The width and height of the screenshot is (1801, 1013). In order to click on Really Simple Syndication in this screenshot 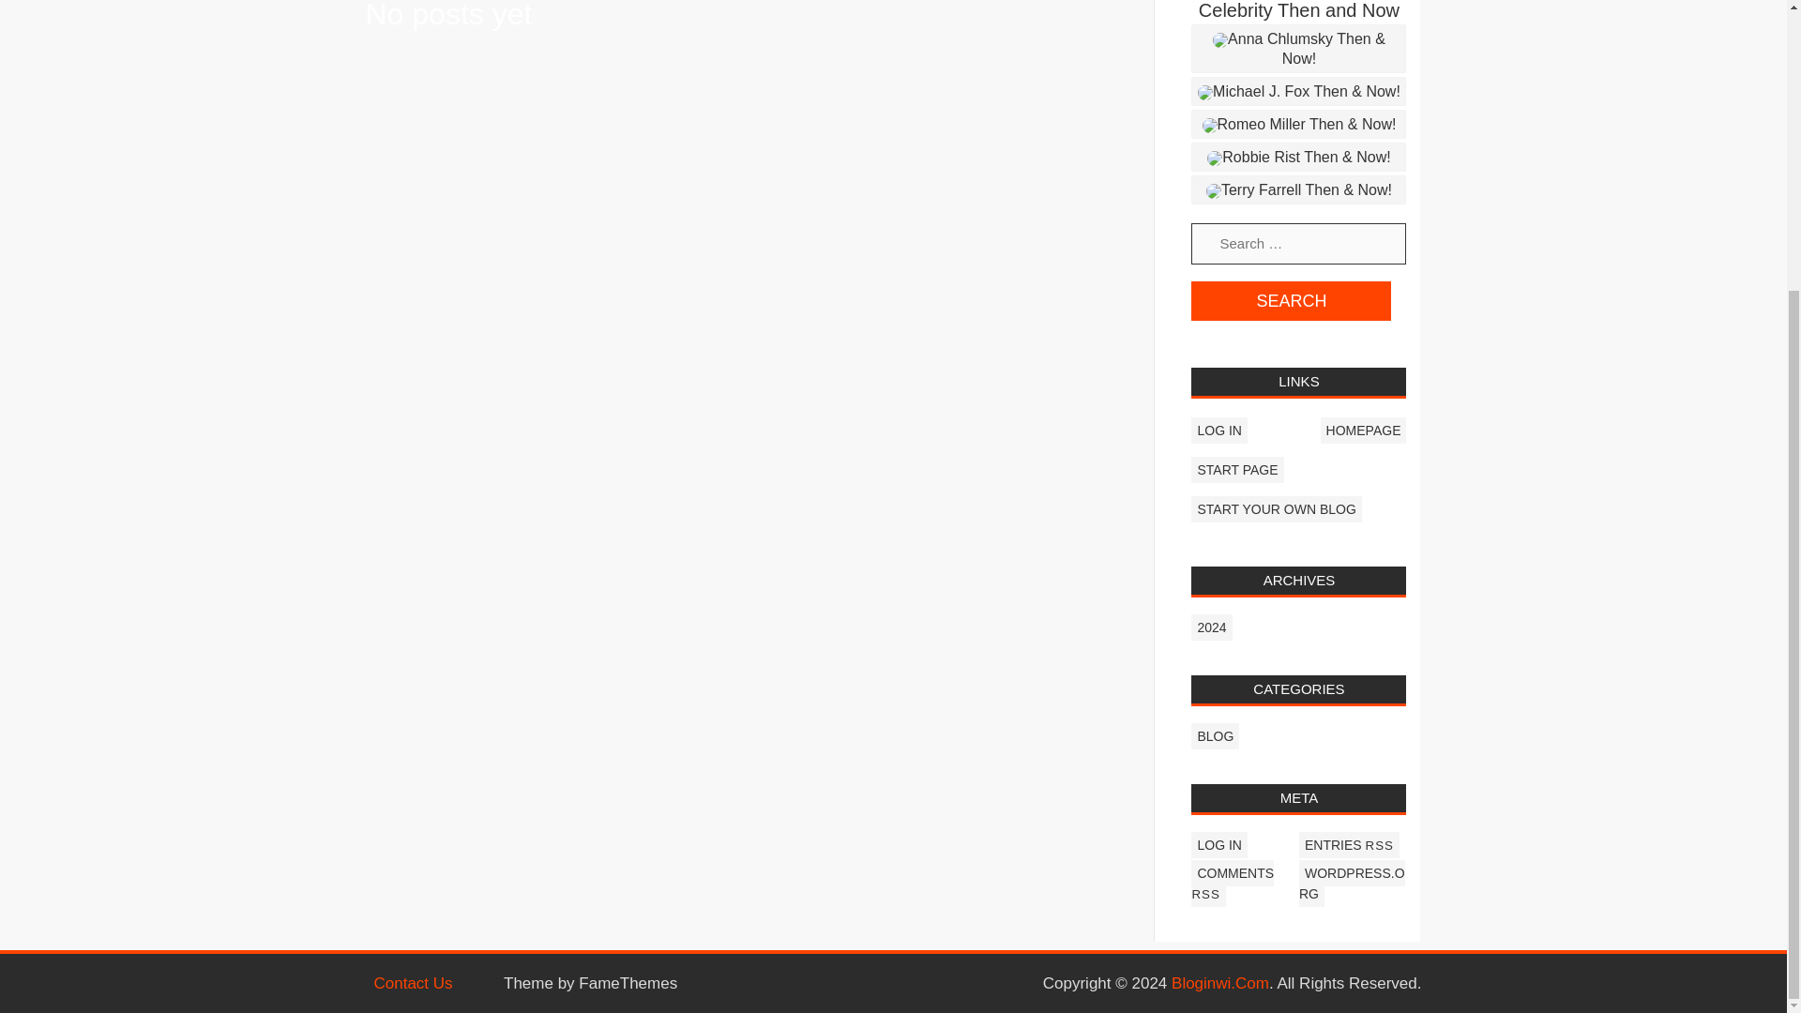, I will do `click(1204, 895)`.